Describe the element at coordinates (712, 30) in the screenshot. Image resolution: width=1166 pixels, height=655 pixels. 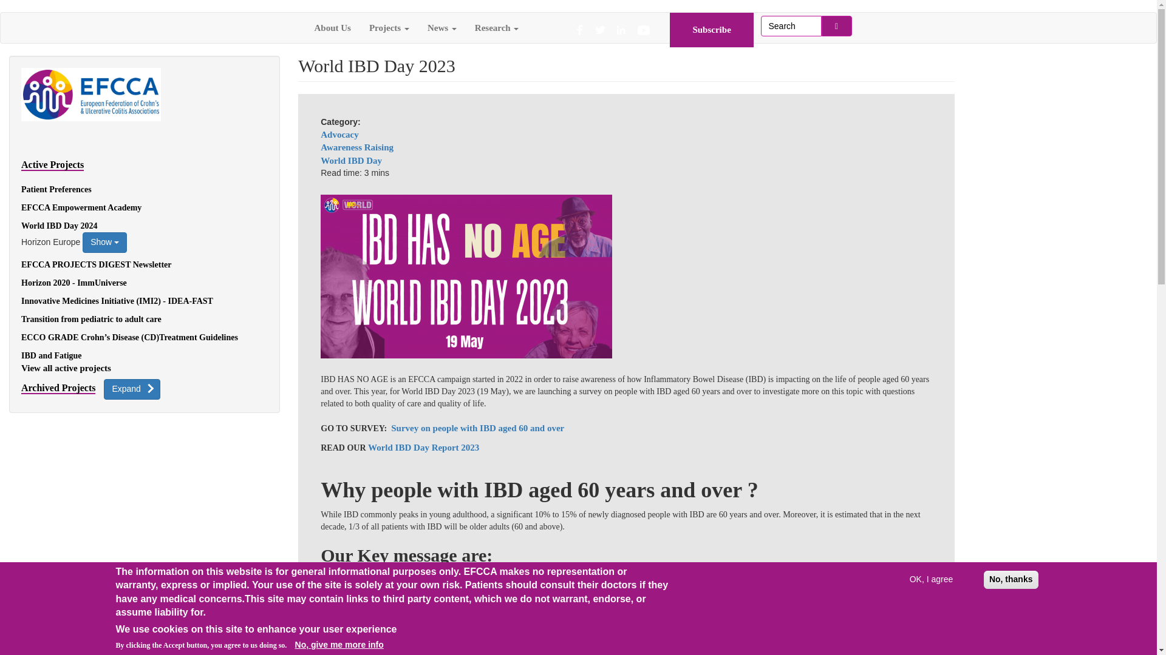
I see `Subscribe` at that location.